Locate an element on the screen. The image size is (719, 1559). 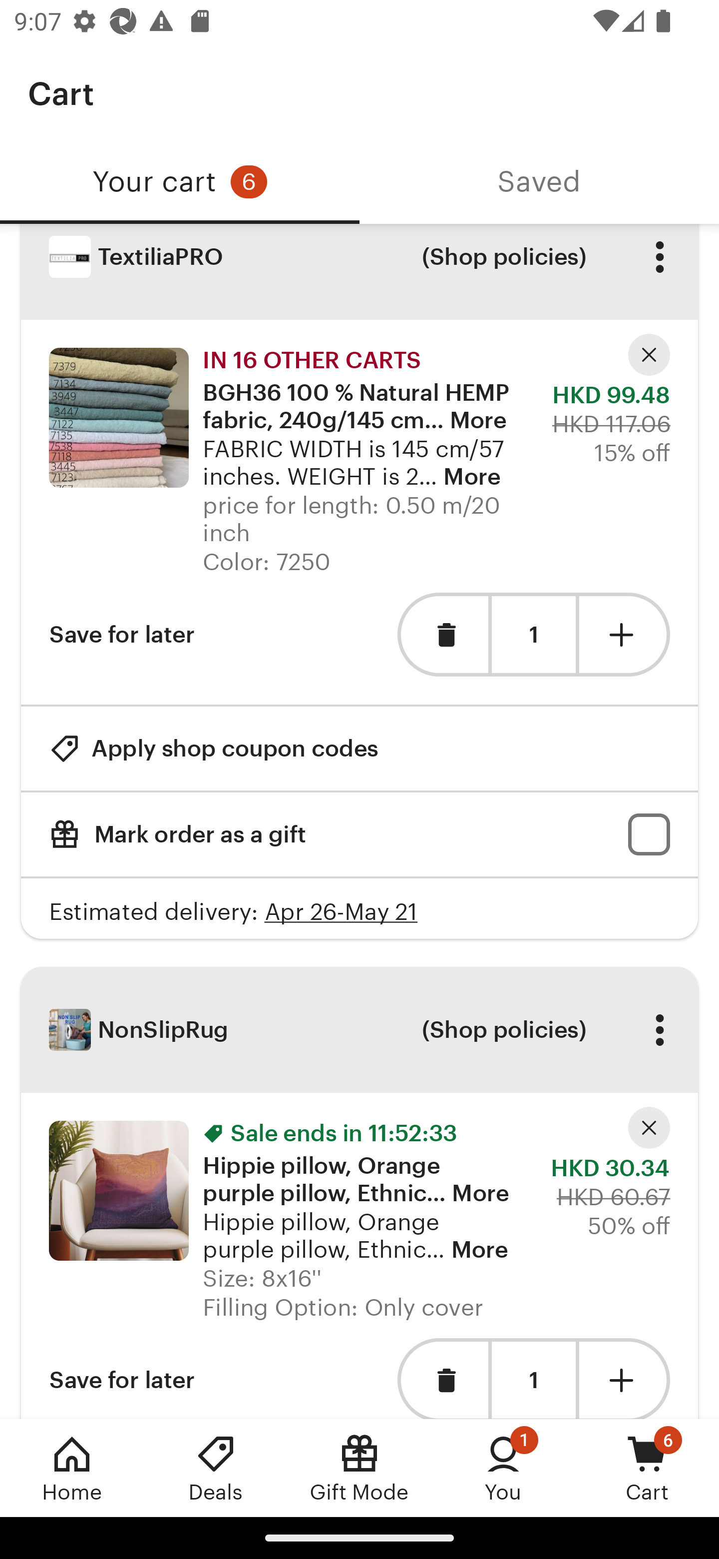
Apply shop coupon codes is located at coordinates (214, 748).